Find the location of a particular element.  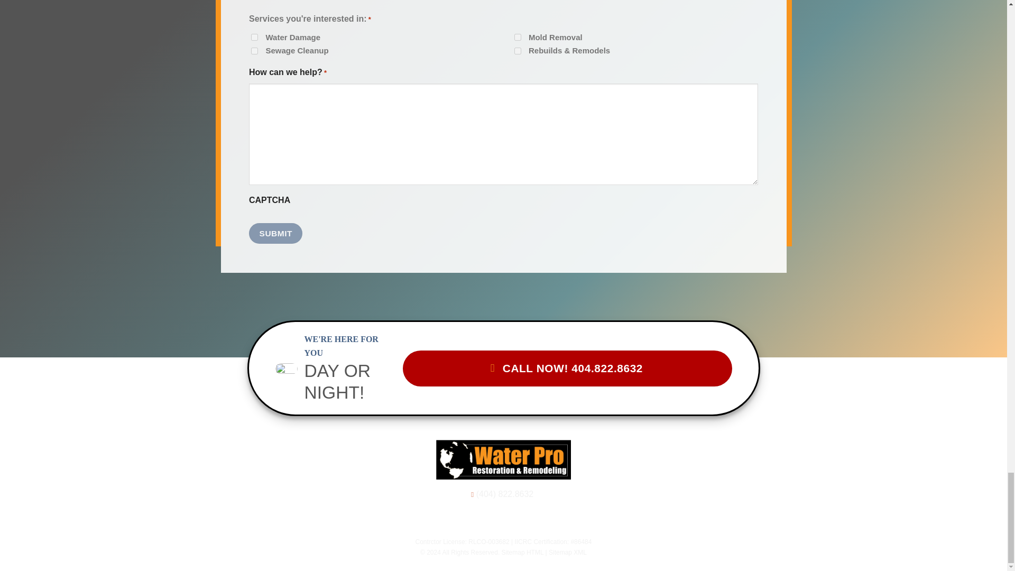

Follow on Twitter is located at coordinates (511, 519).